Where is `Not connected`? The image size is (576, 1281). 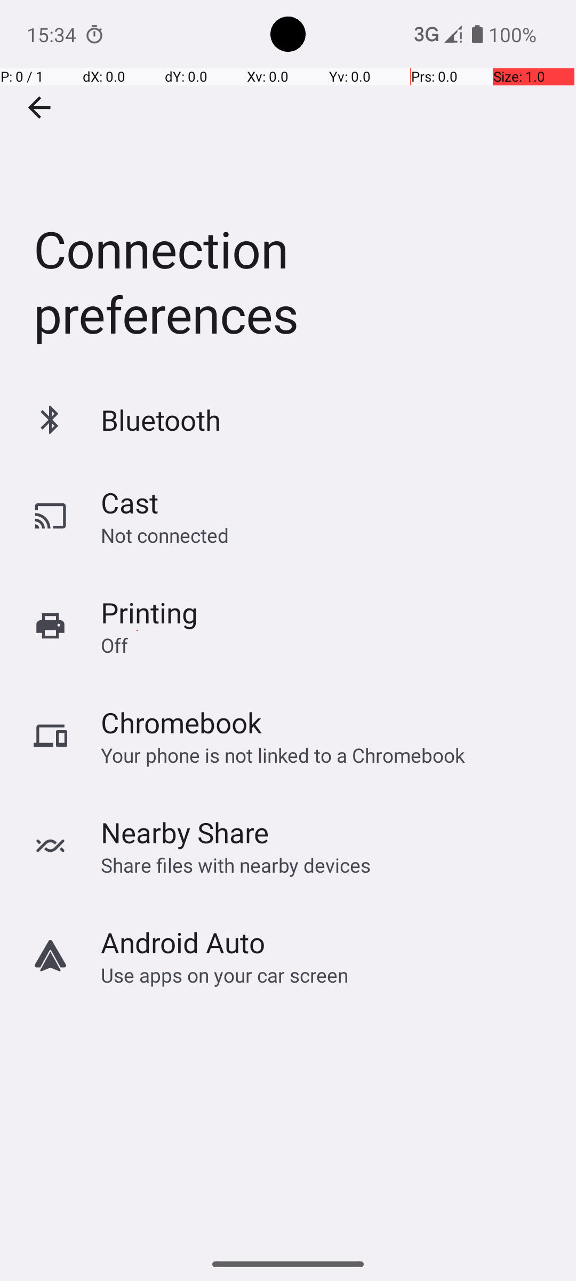 Not connected is located at coordinates (165, 535).